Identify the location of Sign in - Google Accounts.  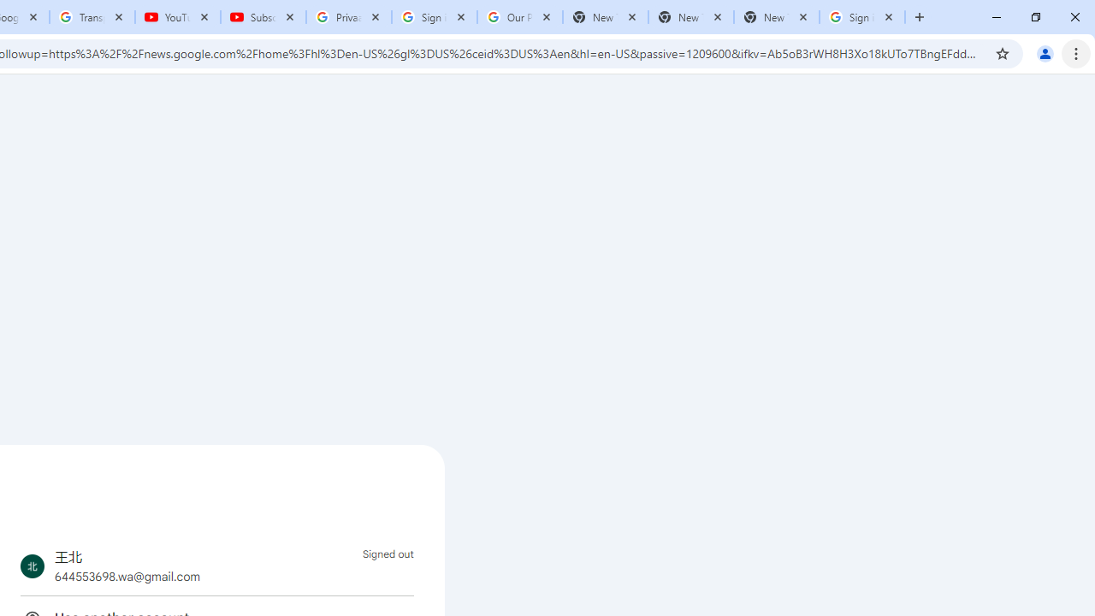
(862, 17).